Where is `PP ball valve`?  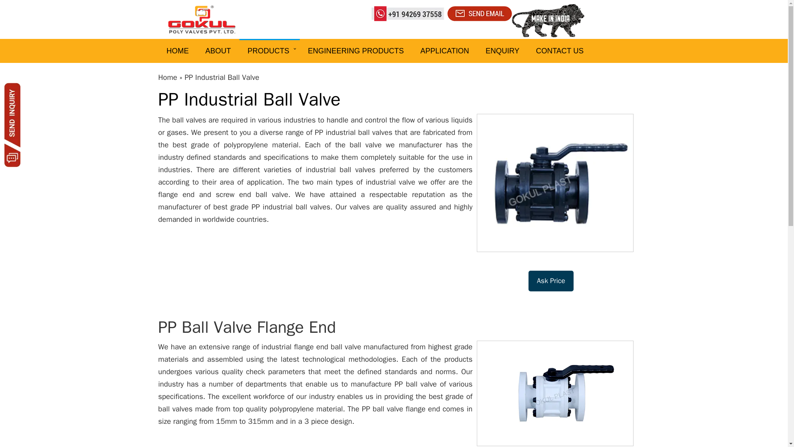 PP ball valve is located at coordinates (414, 384).